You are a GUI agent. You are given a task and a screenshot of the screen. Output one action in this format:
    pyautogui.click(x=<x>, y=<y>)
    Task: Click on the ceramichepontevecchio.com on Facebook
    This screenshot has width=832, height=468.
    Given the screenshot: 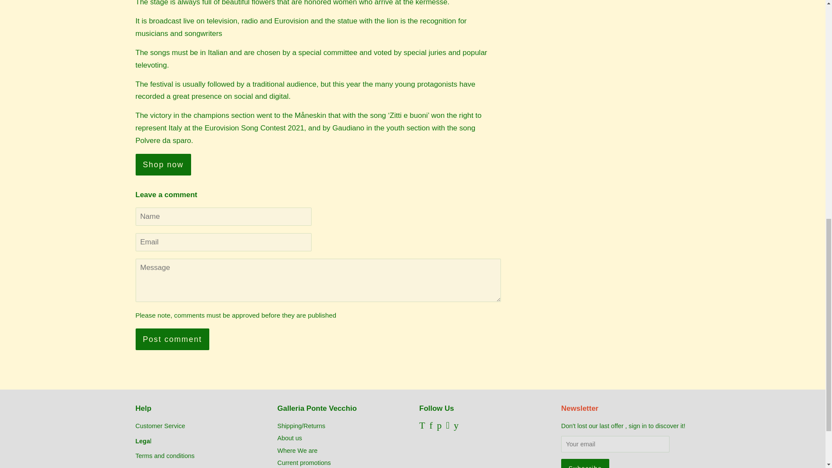 What is the action you would take?
    pyautogui.click(x=431, y=426)
    